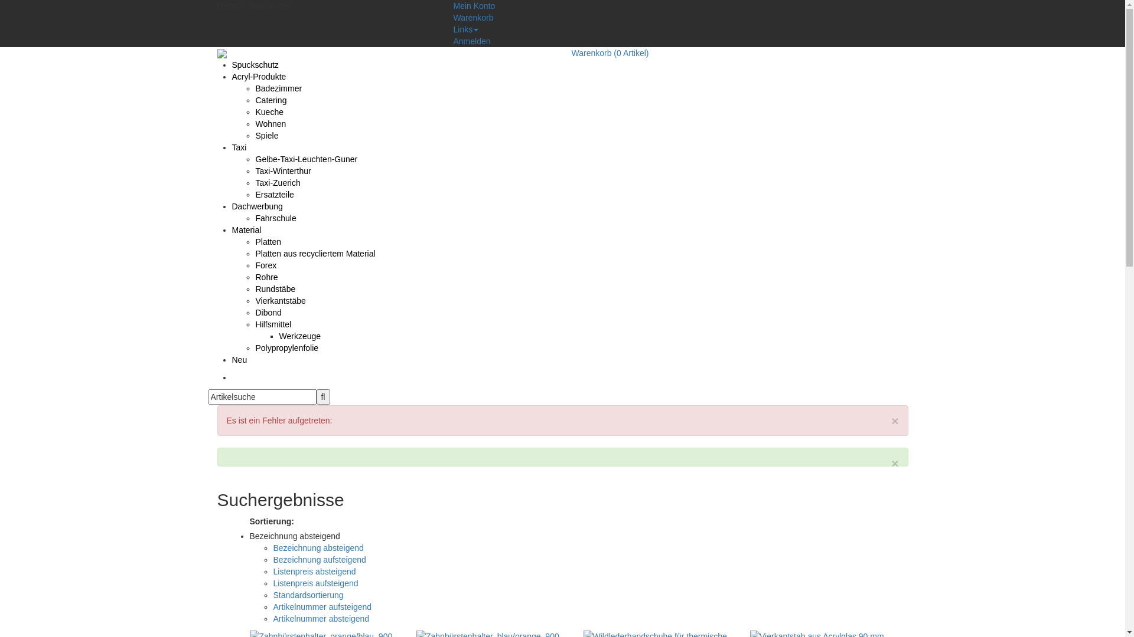 The image size is (1134, 637). I want to click on Polypropylenfolie, so click(287, 348).